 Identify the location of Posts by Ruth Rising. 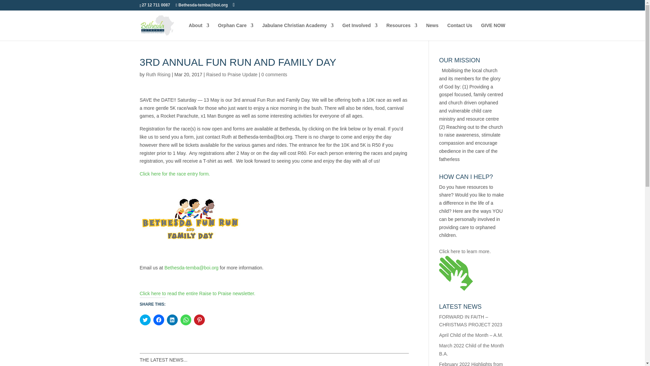
(158, 74).